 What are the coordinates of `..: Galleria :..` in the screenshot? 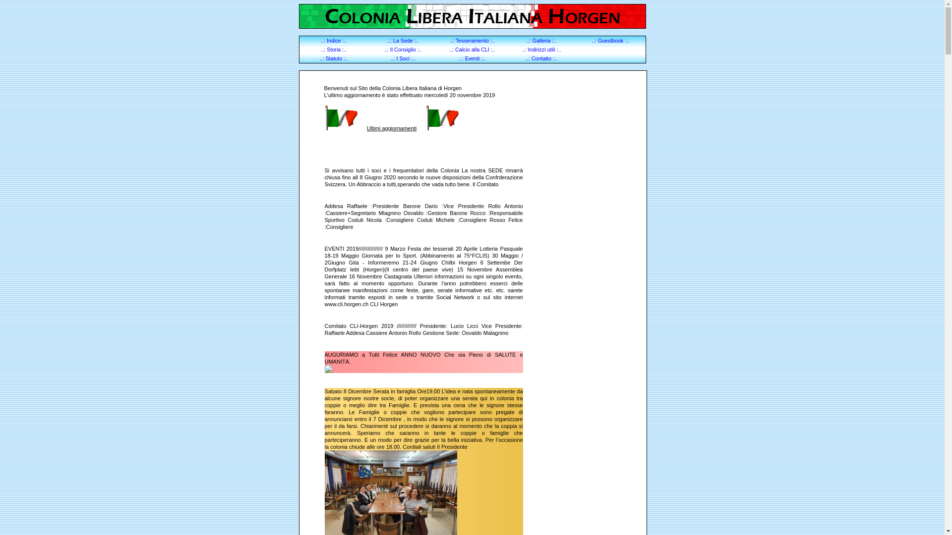 It's located at (541, 41).